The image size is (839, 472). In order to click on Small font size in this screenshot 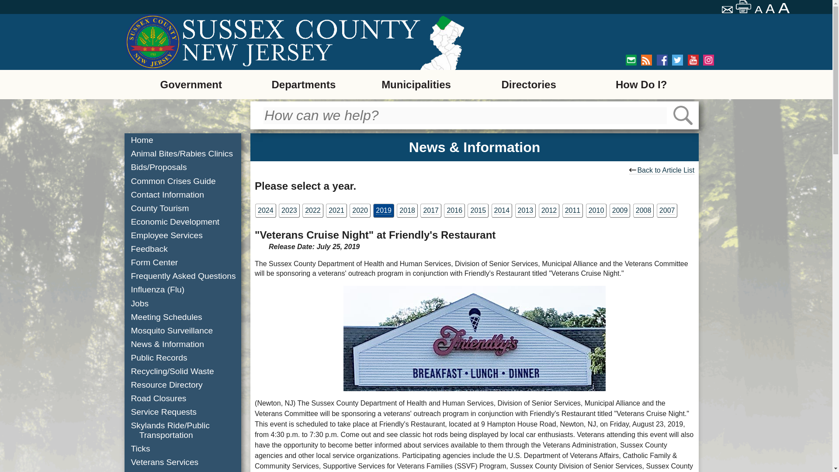, I will do `click(759, 10)`.